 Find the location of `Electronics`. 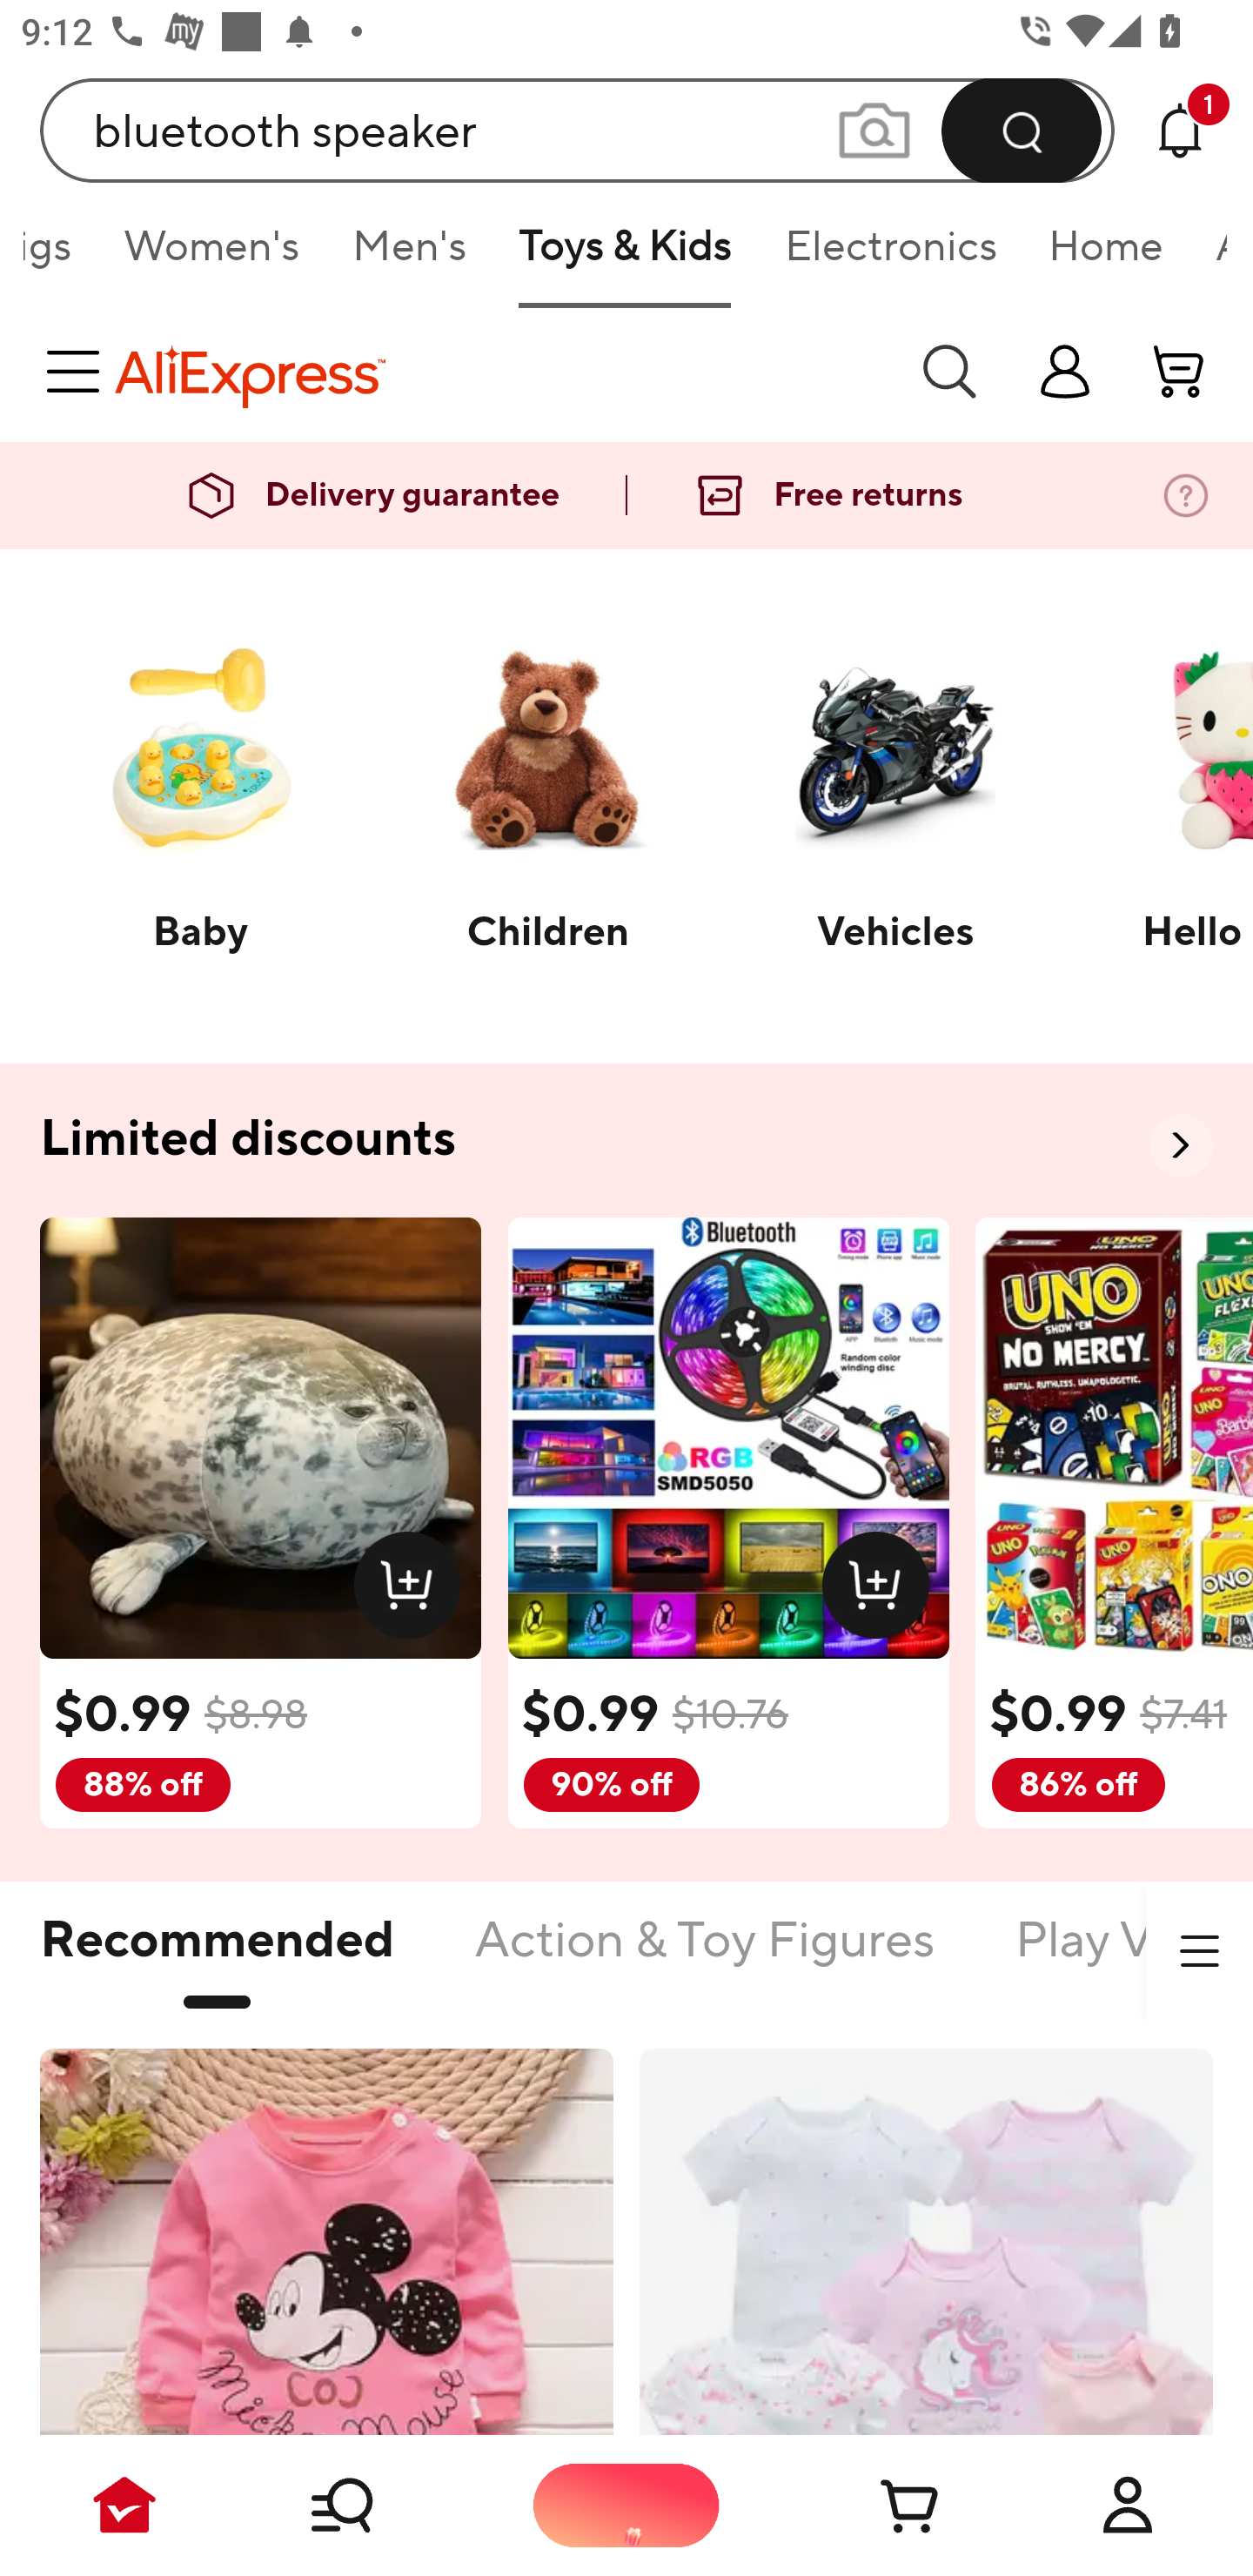

Electronics is located at coordinates (890, 256).